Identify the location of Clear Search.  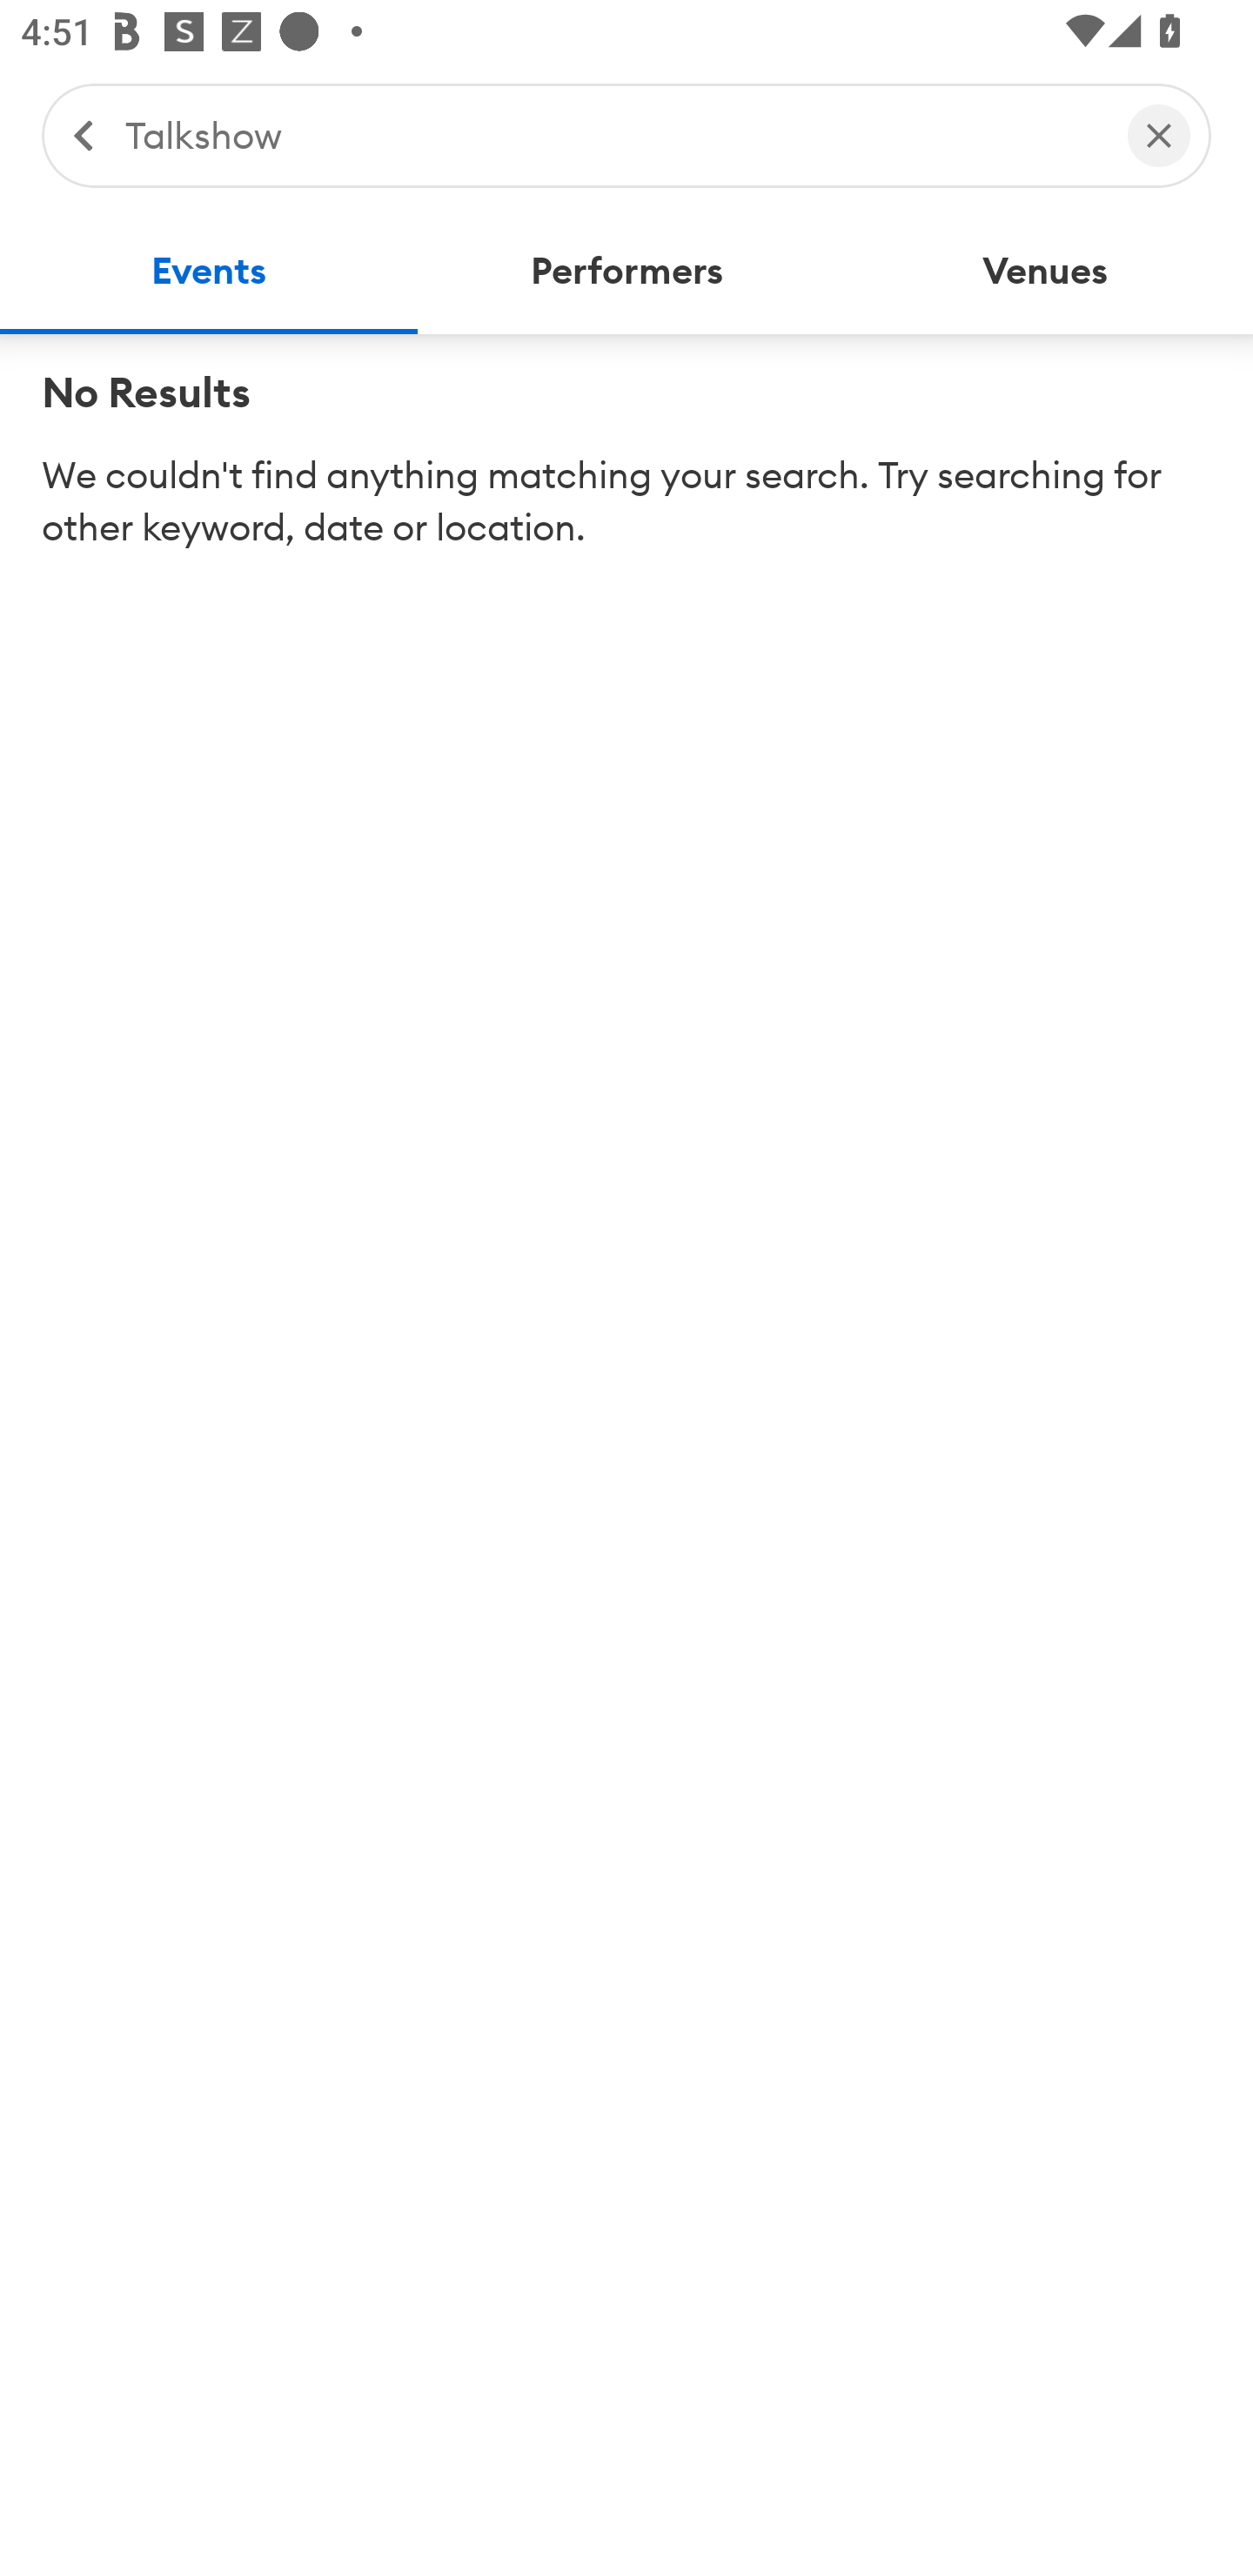
(1159, 134).